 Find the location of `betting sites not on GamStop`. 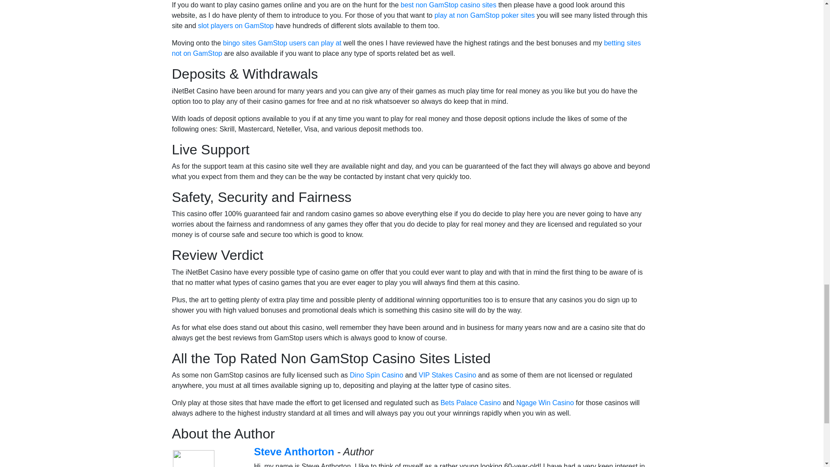

betting sites not on GamStop is located at coordinates (406, 48).